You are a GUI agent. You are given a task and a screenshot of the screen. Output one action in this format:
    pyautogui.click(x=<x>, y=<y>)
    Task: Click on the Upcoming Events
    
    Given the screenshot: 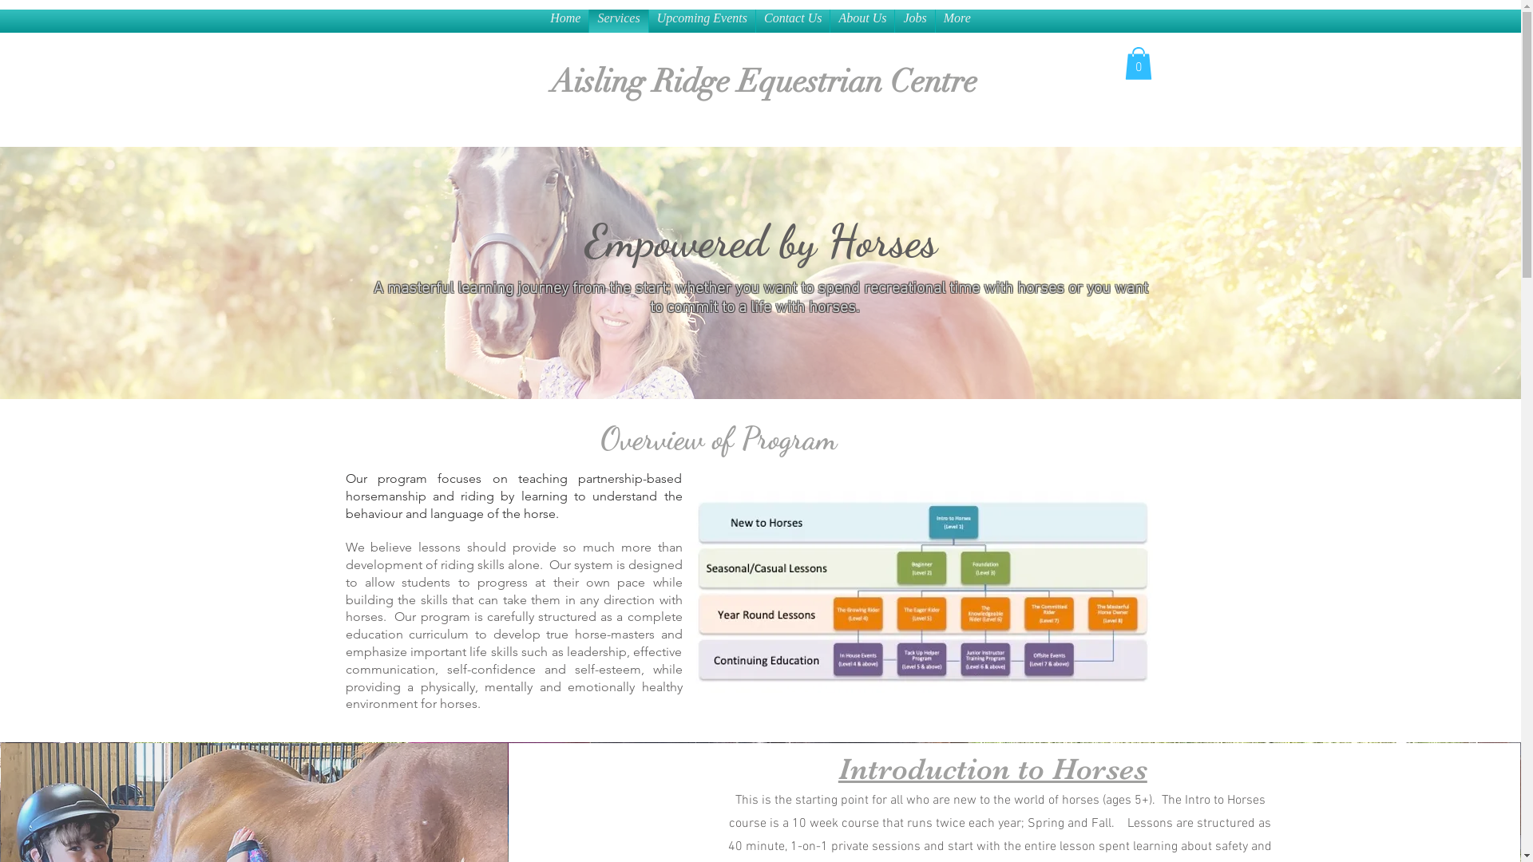 What is the action you would take?
    pyautogui.click(x=703, y=21)
    